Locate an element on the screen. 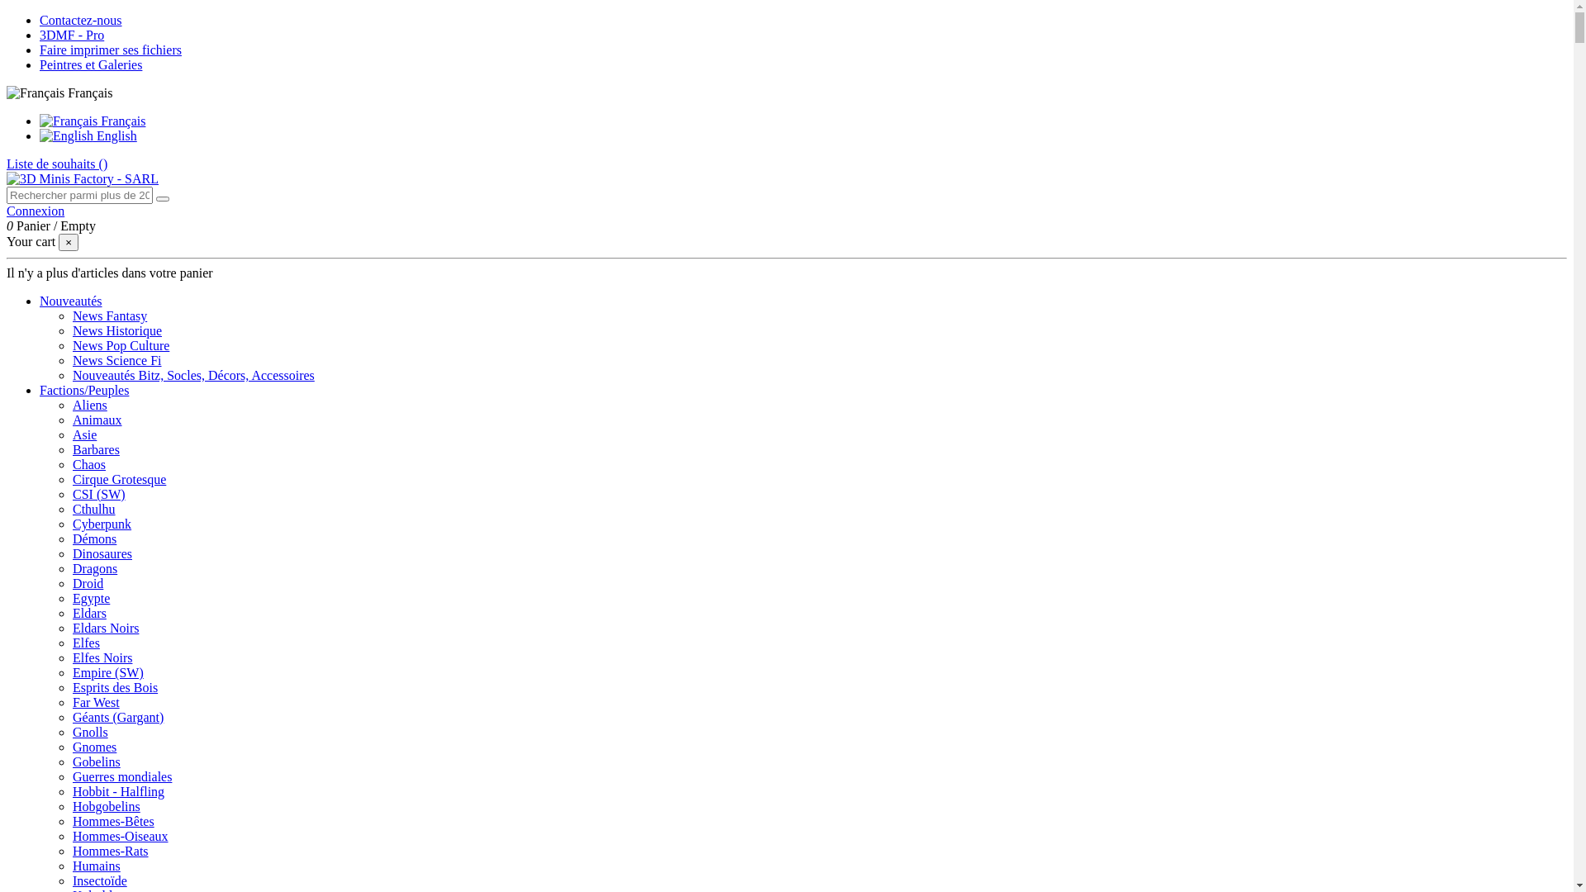  Cthulhu is located at coordinates (94, 509).